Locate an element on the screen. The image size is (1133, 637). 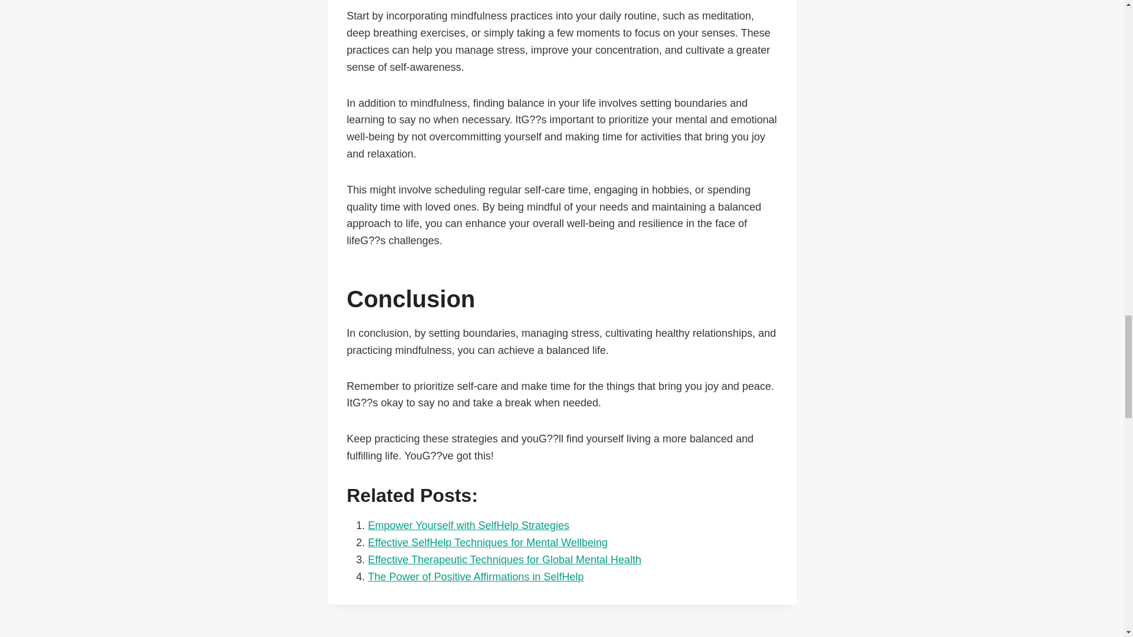
Empower Yourself with SelfHelp Strategies is located at coordinates (679, 634).